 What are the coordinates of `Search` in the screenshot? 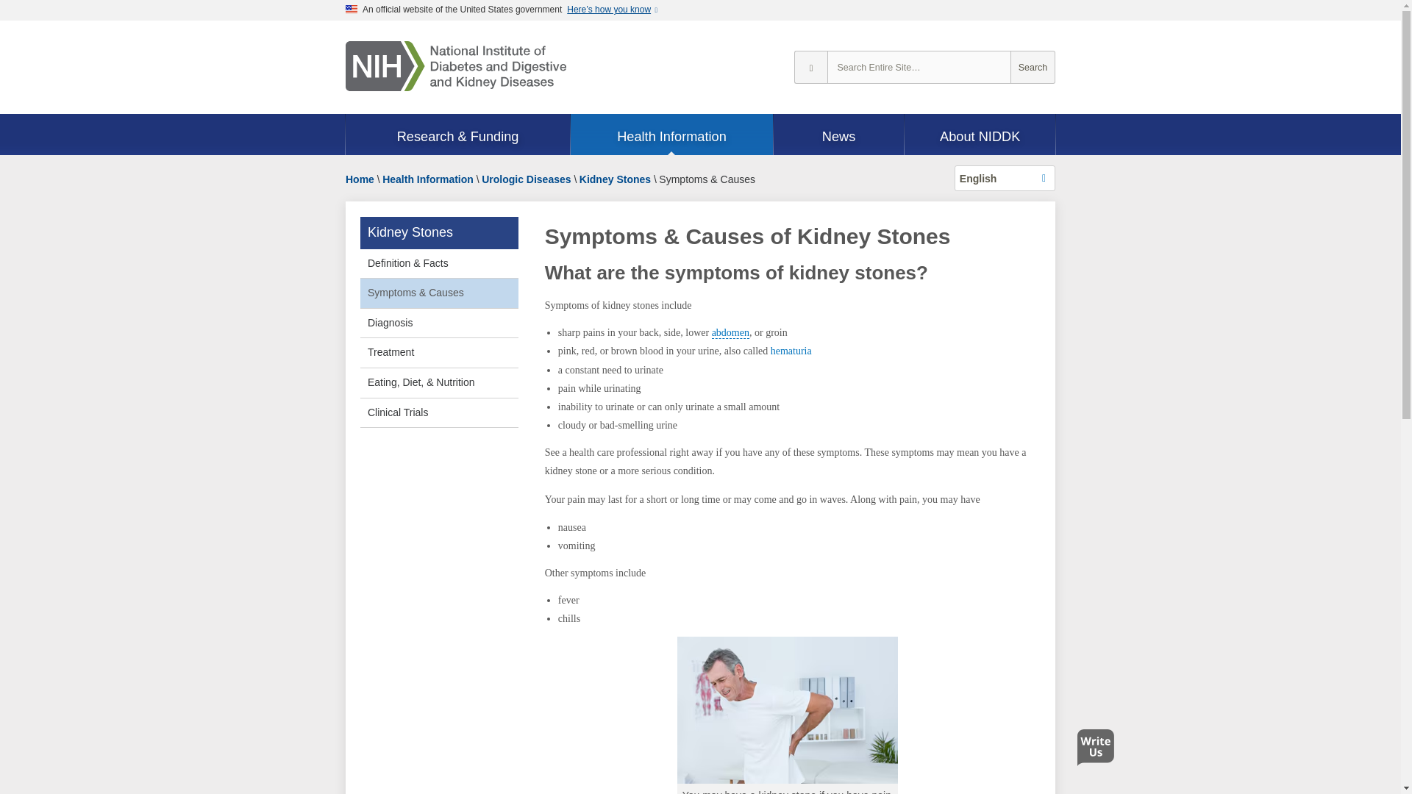 It's located at (1033, 68).